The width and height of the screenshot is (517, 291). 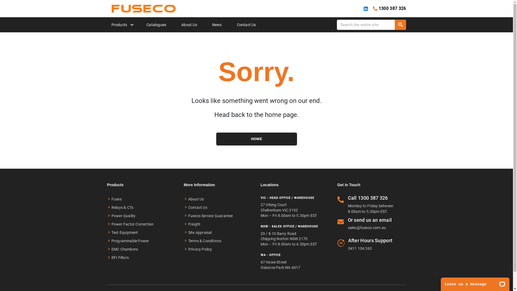 I want to click on Power Quality, so click(x=122, y=216).